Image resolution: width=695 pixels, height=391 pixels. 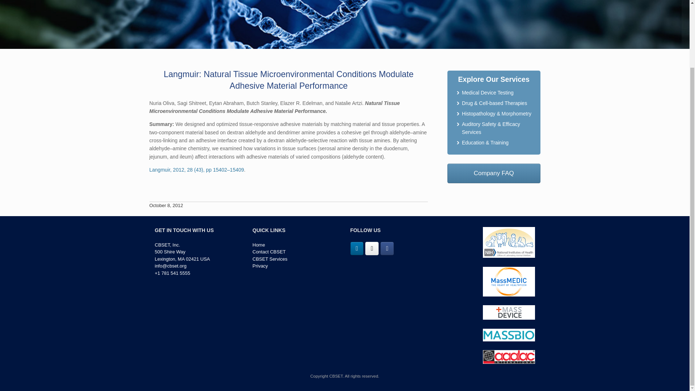 What do you see at coordinates (270, 259) in the screenshot?
I see `CBSET Services` at bounding box center [270, 259].